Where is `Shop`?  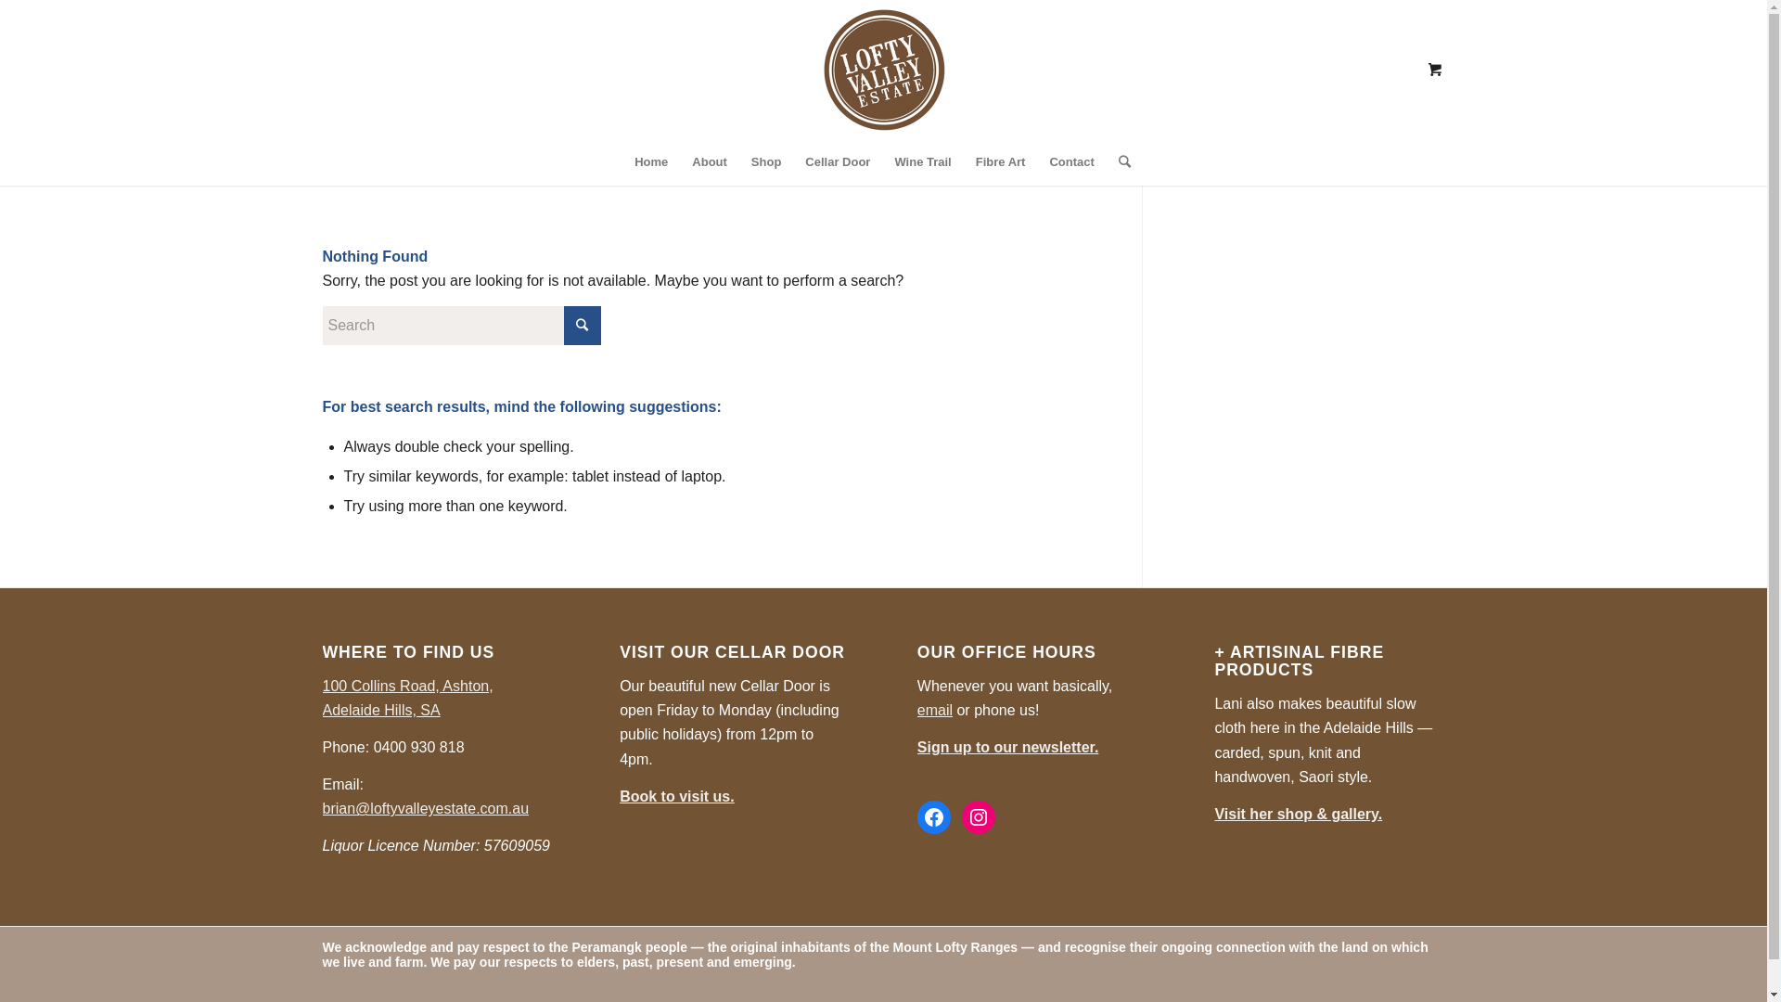
Shop is located at coordinates (766, 162).